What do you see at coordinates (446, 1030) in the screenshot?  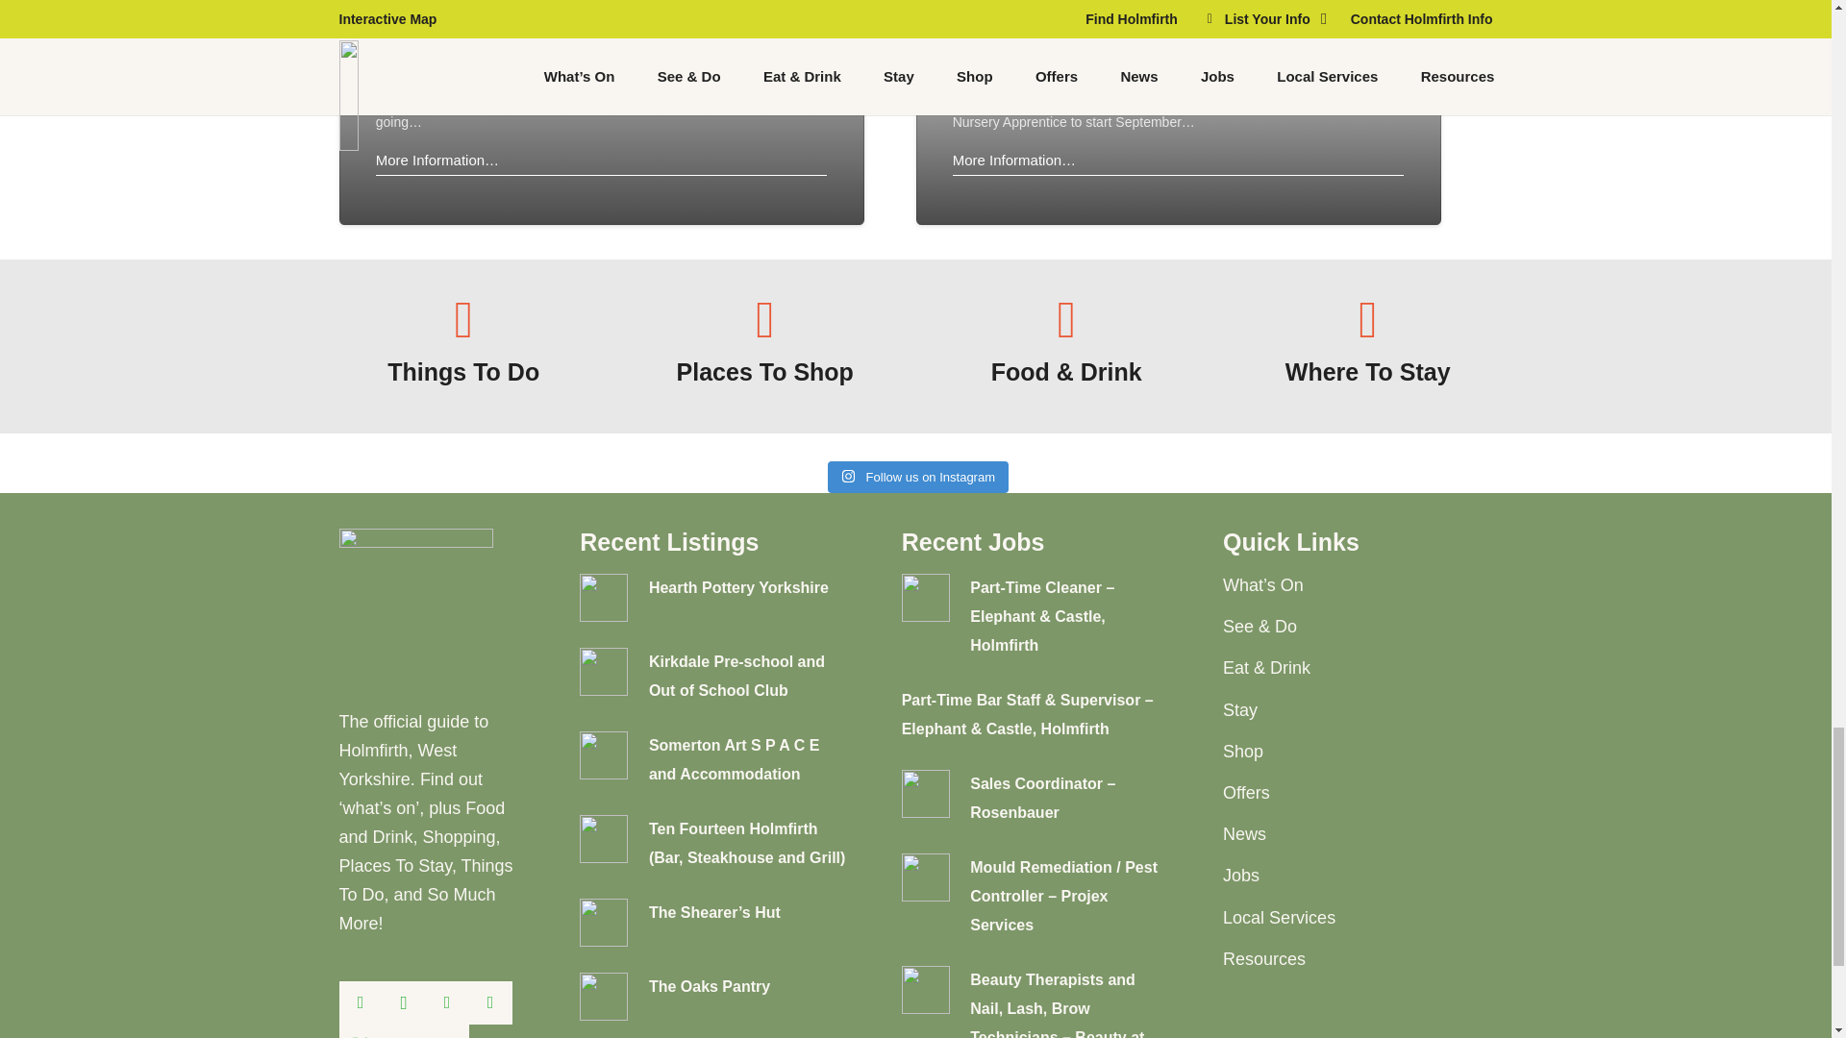 I see `TikTok` at bounding box center [446, 1030].